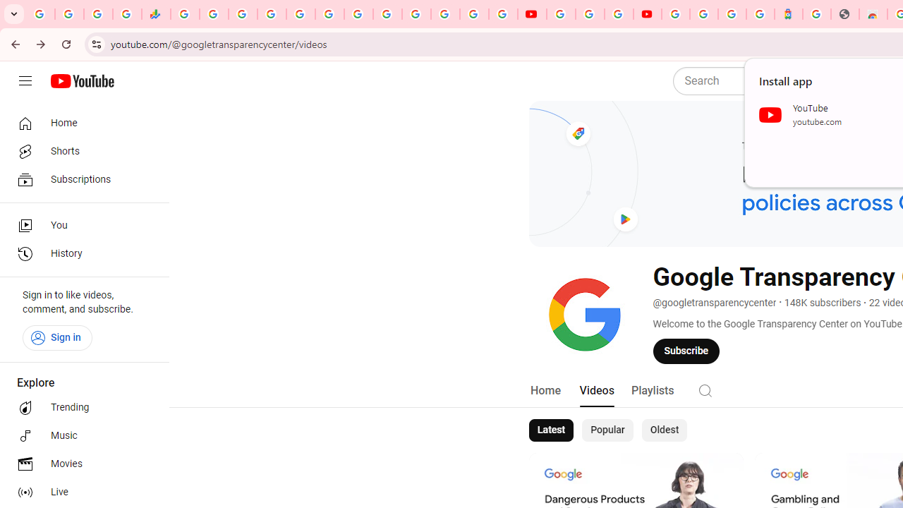 The width and height of the screenshot is (903, 508). Describe the element at coordinates (873, 14) in the screenshot. I see `Chrome Web Store - Household` at that location.